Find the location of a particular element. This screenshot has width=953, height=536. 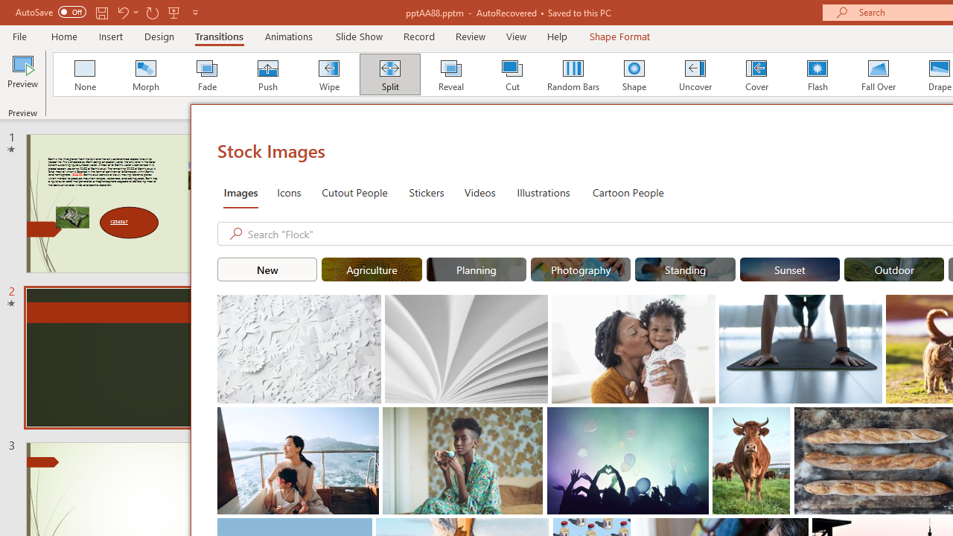

Morph is located at coordinates (145, 74).